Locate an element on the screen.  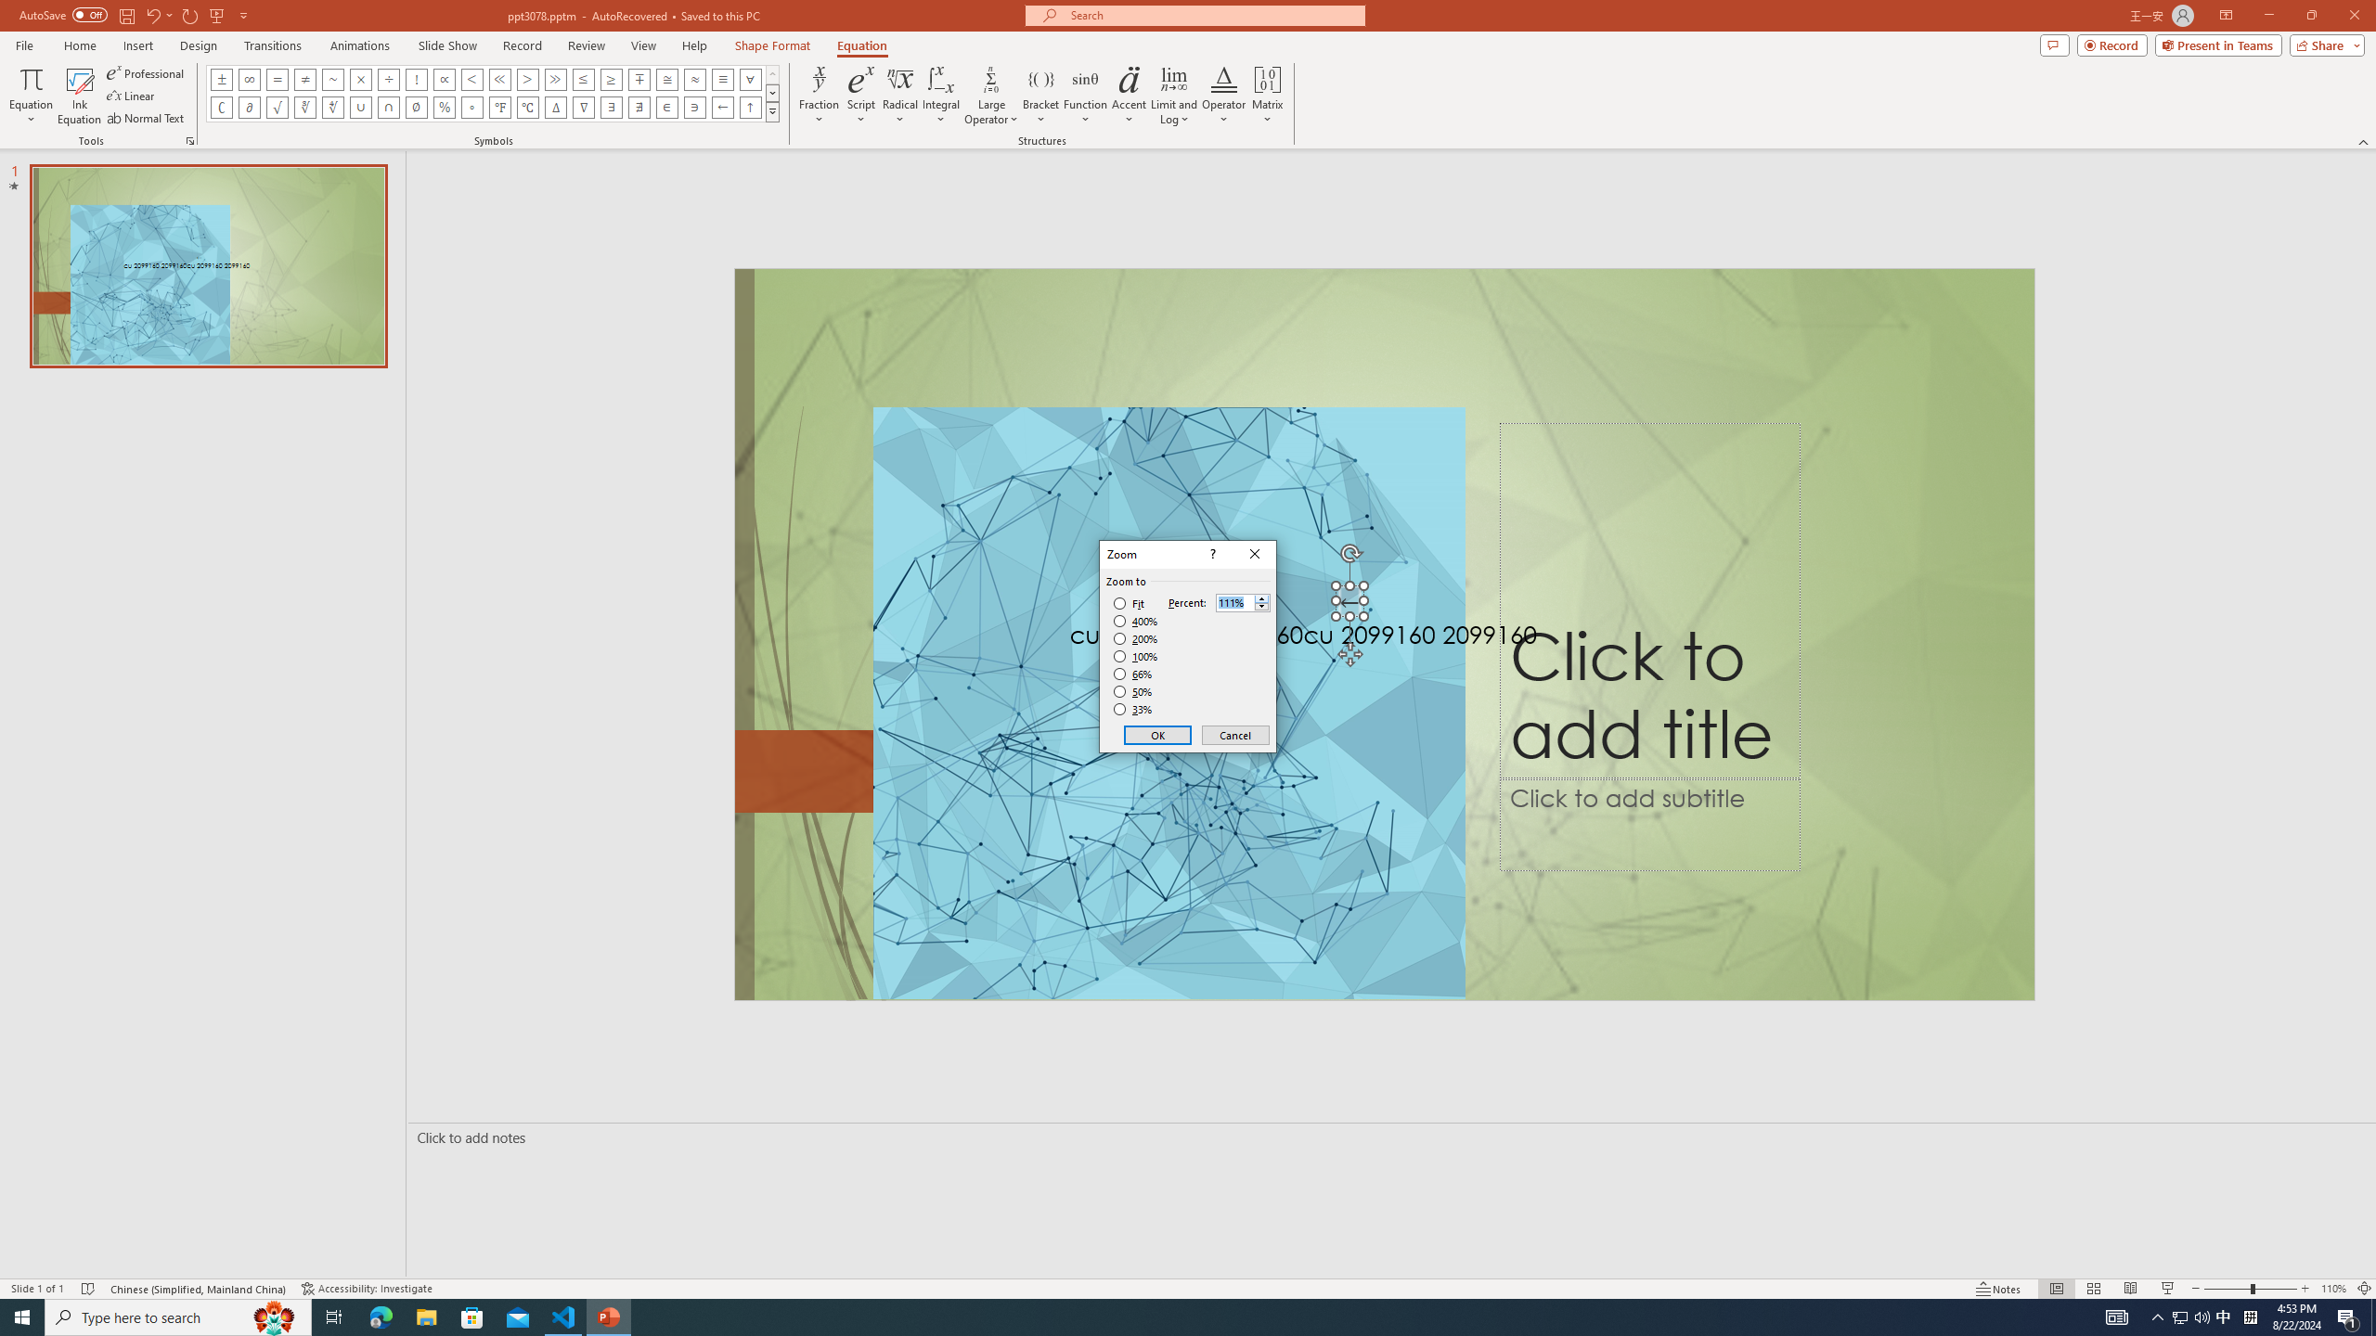
Ink Equation is located at coordinates (79, 96).